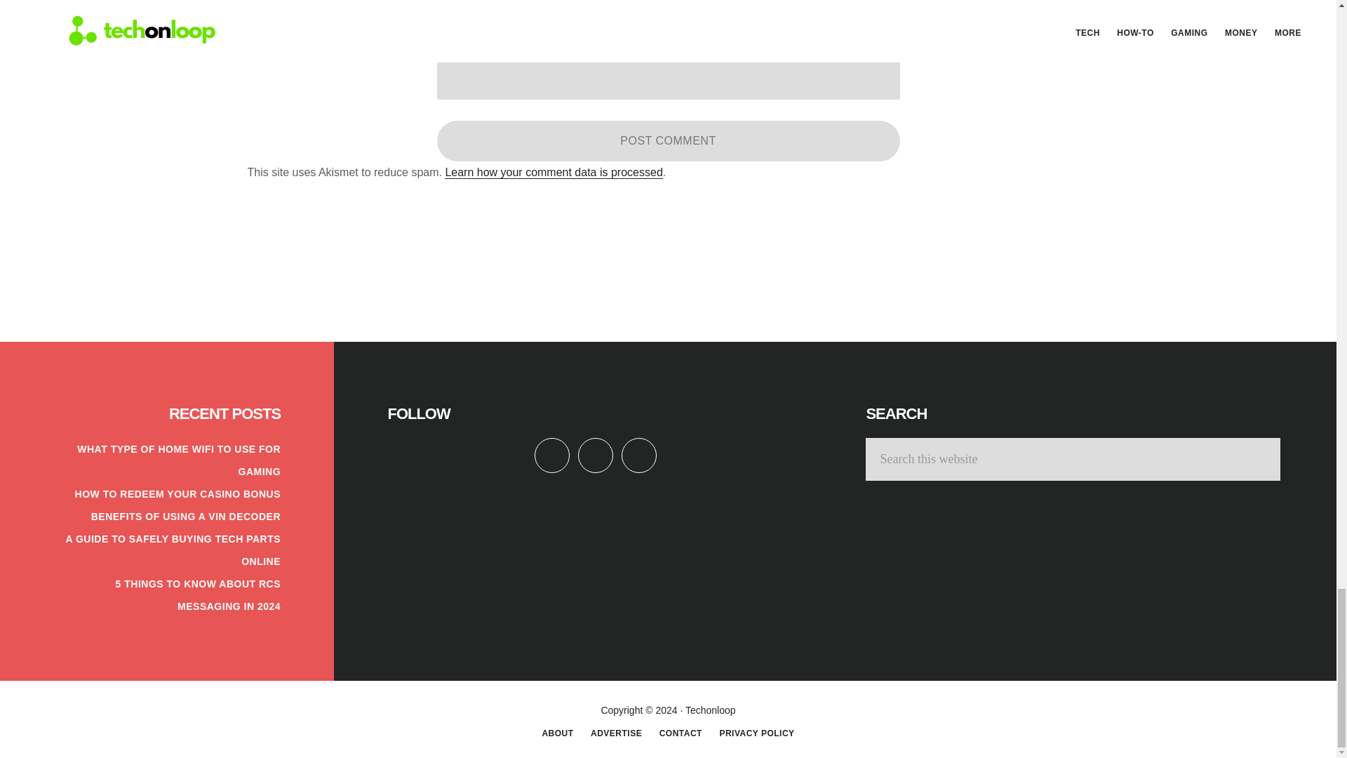  I want to click on ADVERTISE, so click(616, 733).